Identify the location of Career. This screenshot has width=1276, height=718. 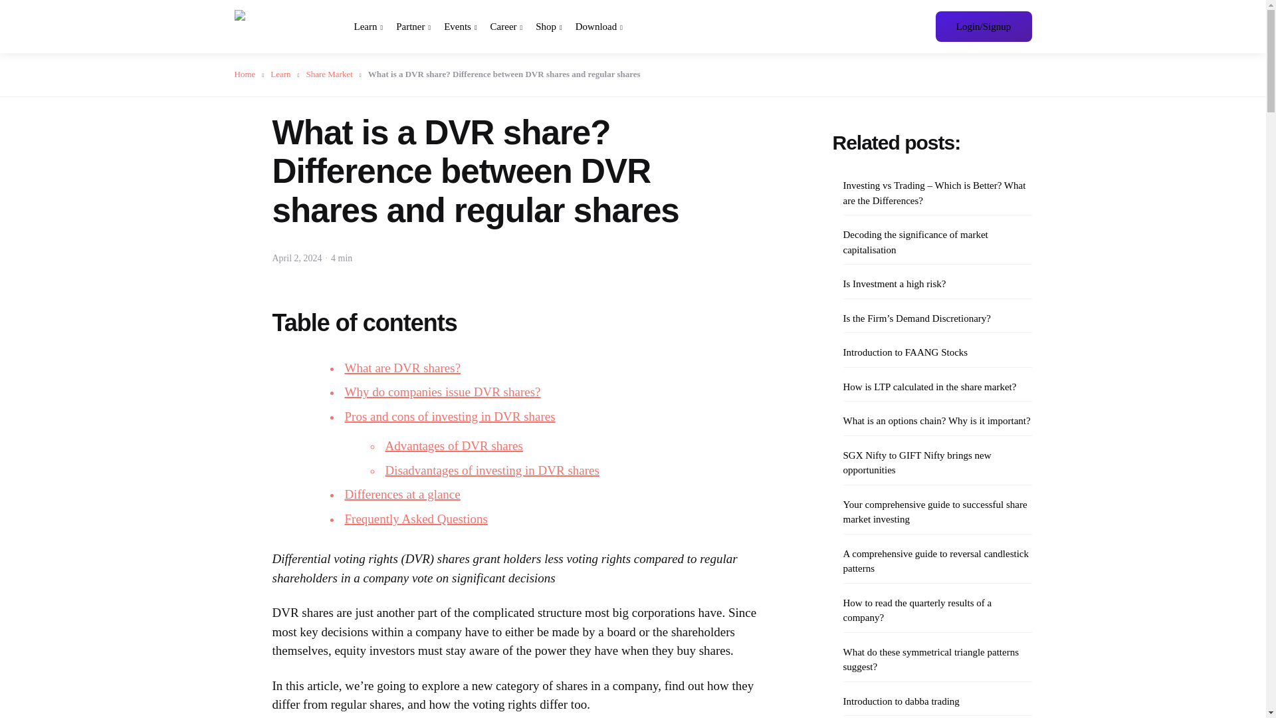
(506, 27).